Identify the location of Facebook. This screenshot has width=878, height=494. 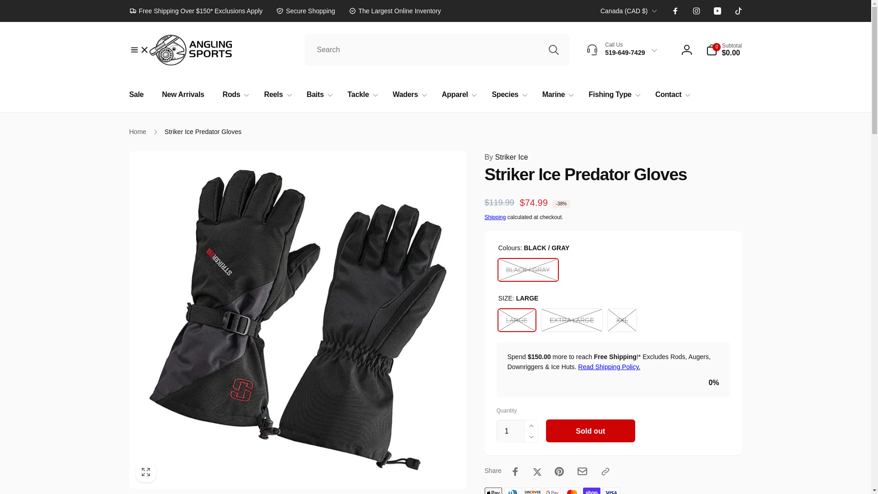
(675, 11).